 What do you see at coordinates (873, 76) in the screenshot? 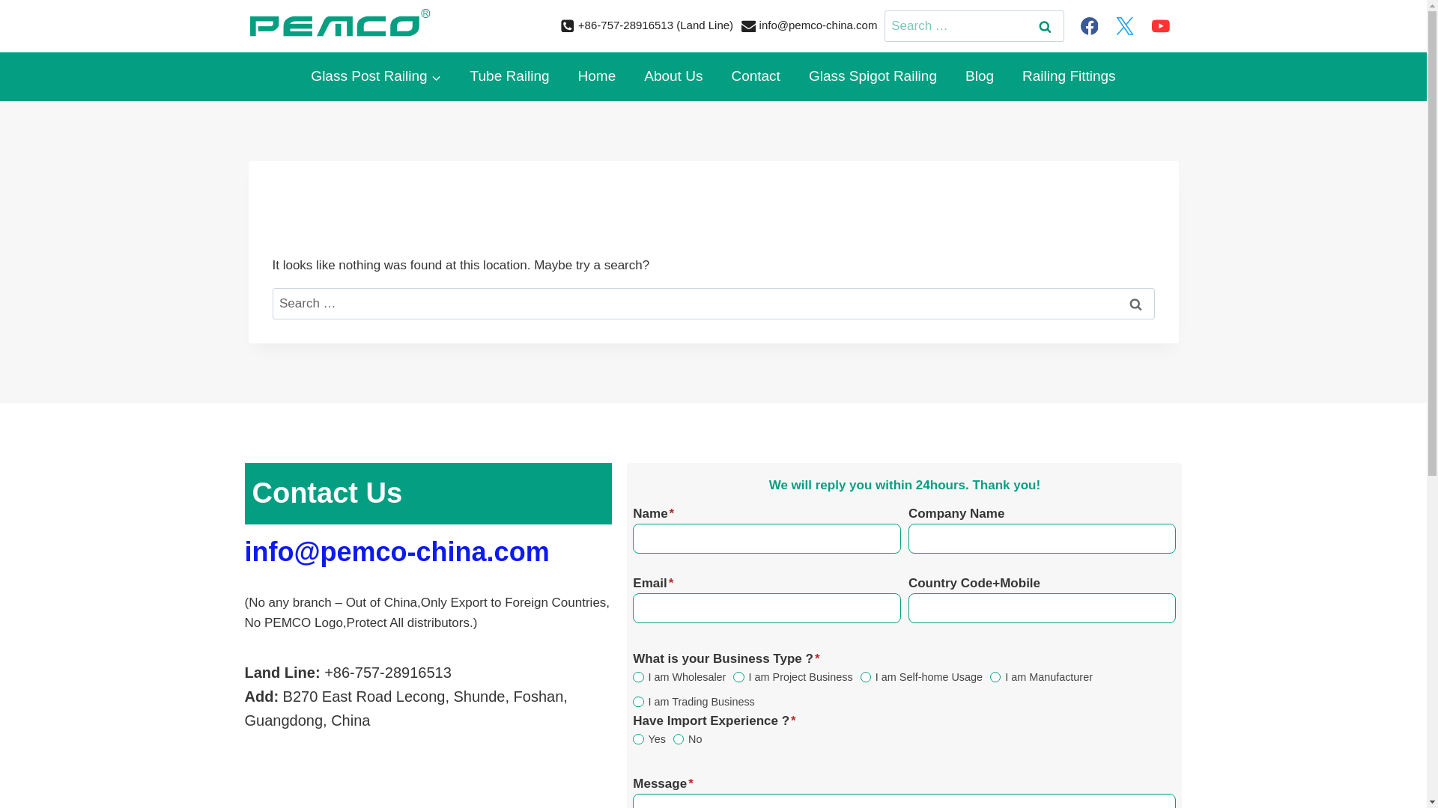
I see `Glass Spigot Railing` at bounding box center [873, 76].